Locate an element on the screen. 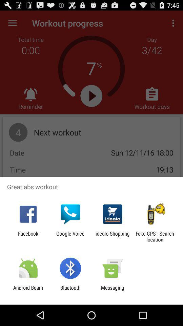  press the app next to the facebook is located at coordinates (70, 236).